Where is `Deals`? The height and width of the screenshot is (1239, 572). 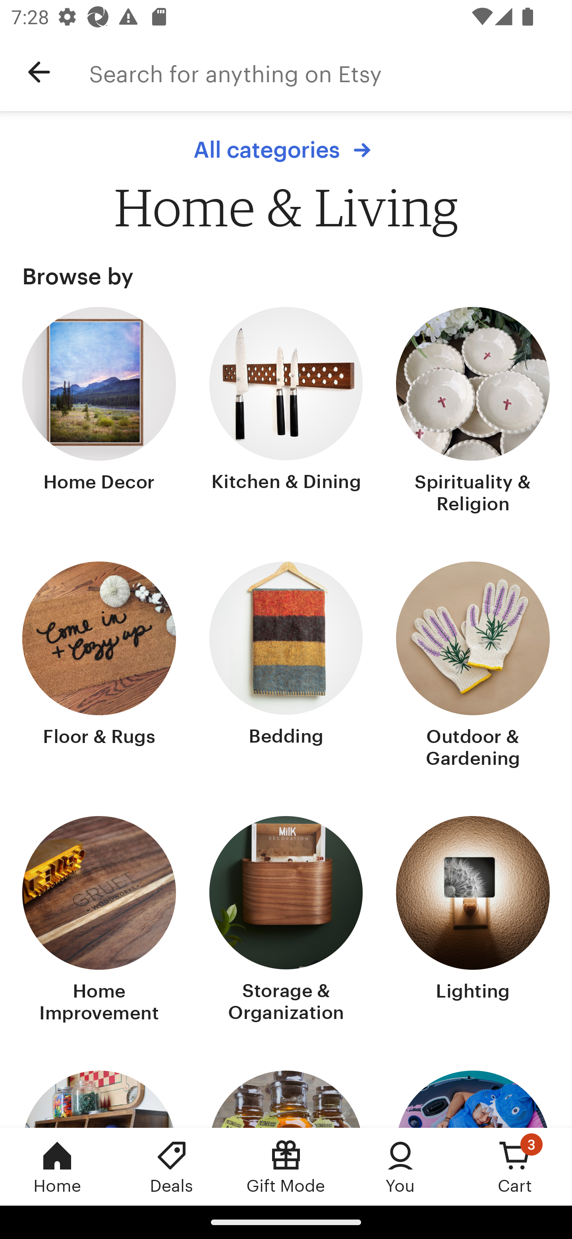
Deals is located at coordinates (172, 1166).